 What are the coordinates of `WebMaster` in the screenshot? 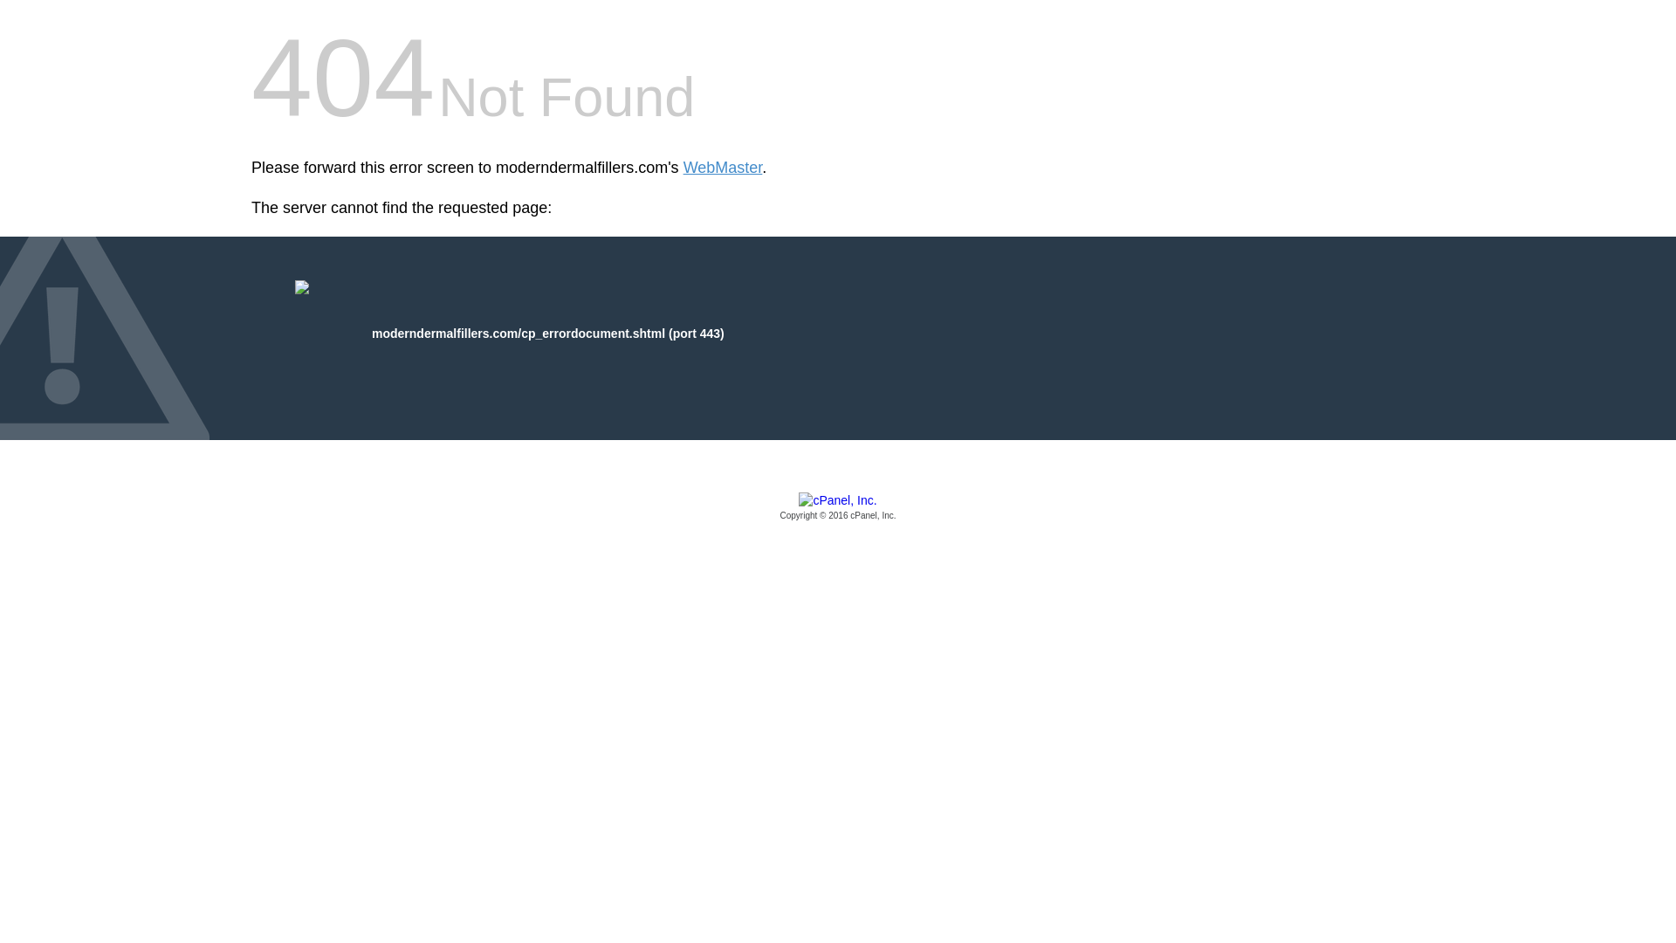 It's located at (723, 168).